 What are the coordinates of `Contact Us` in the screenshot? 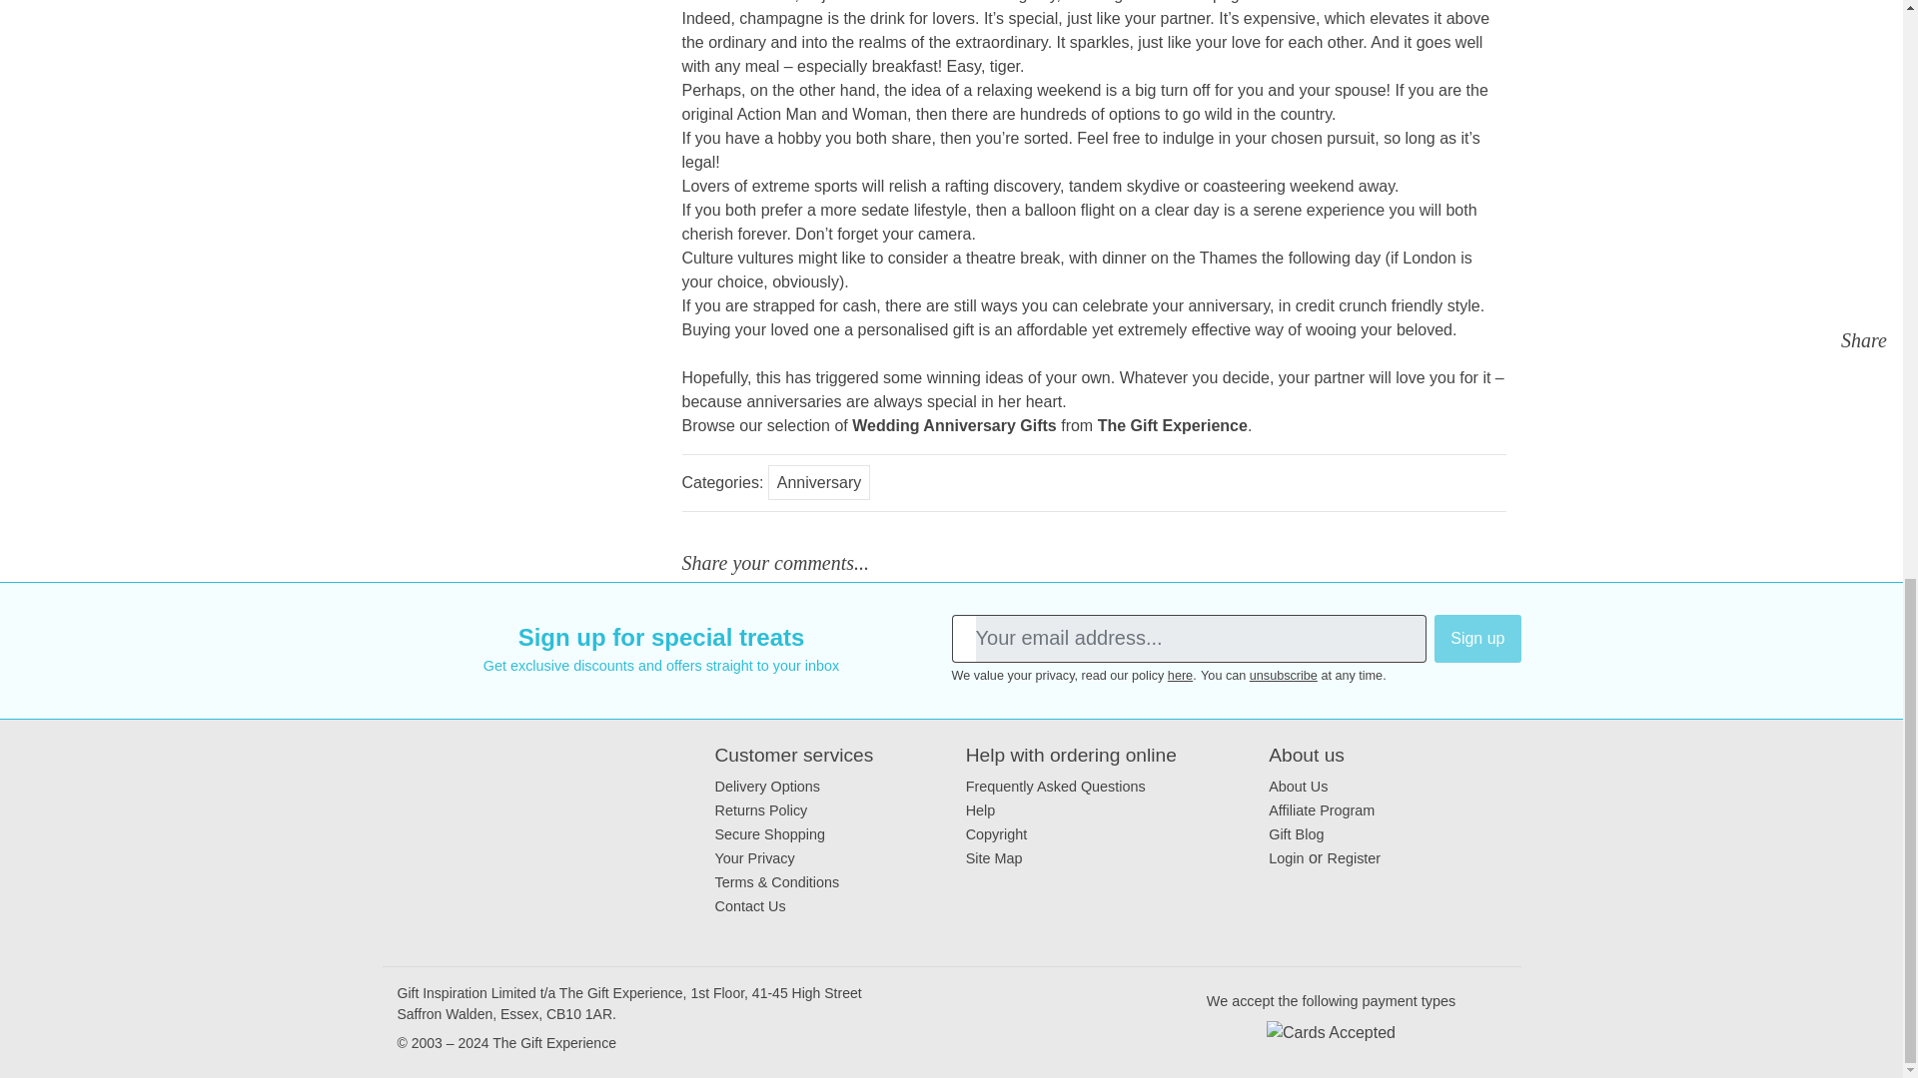 It's located at (751, 905).